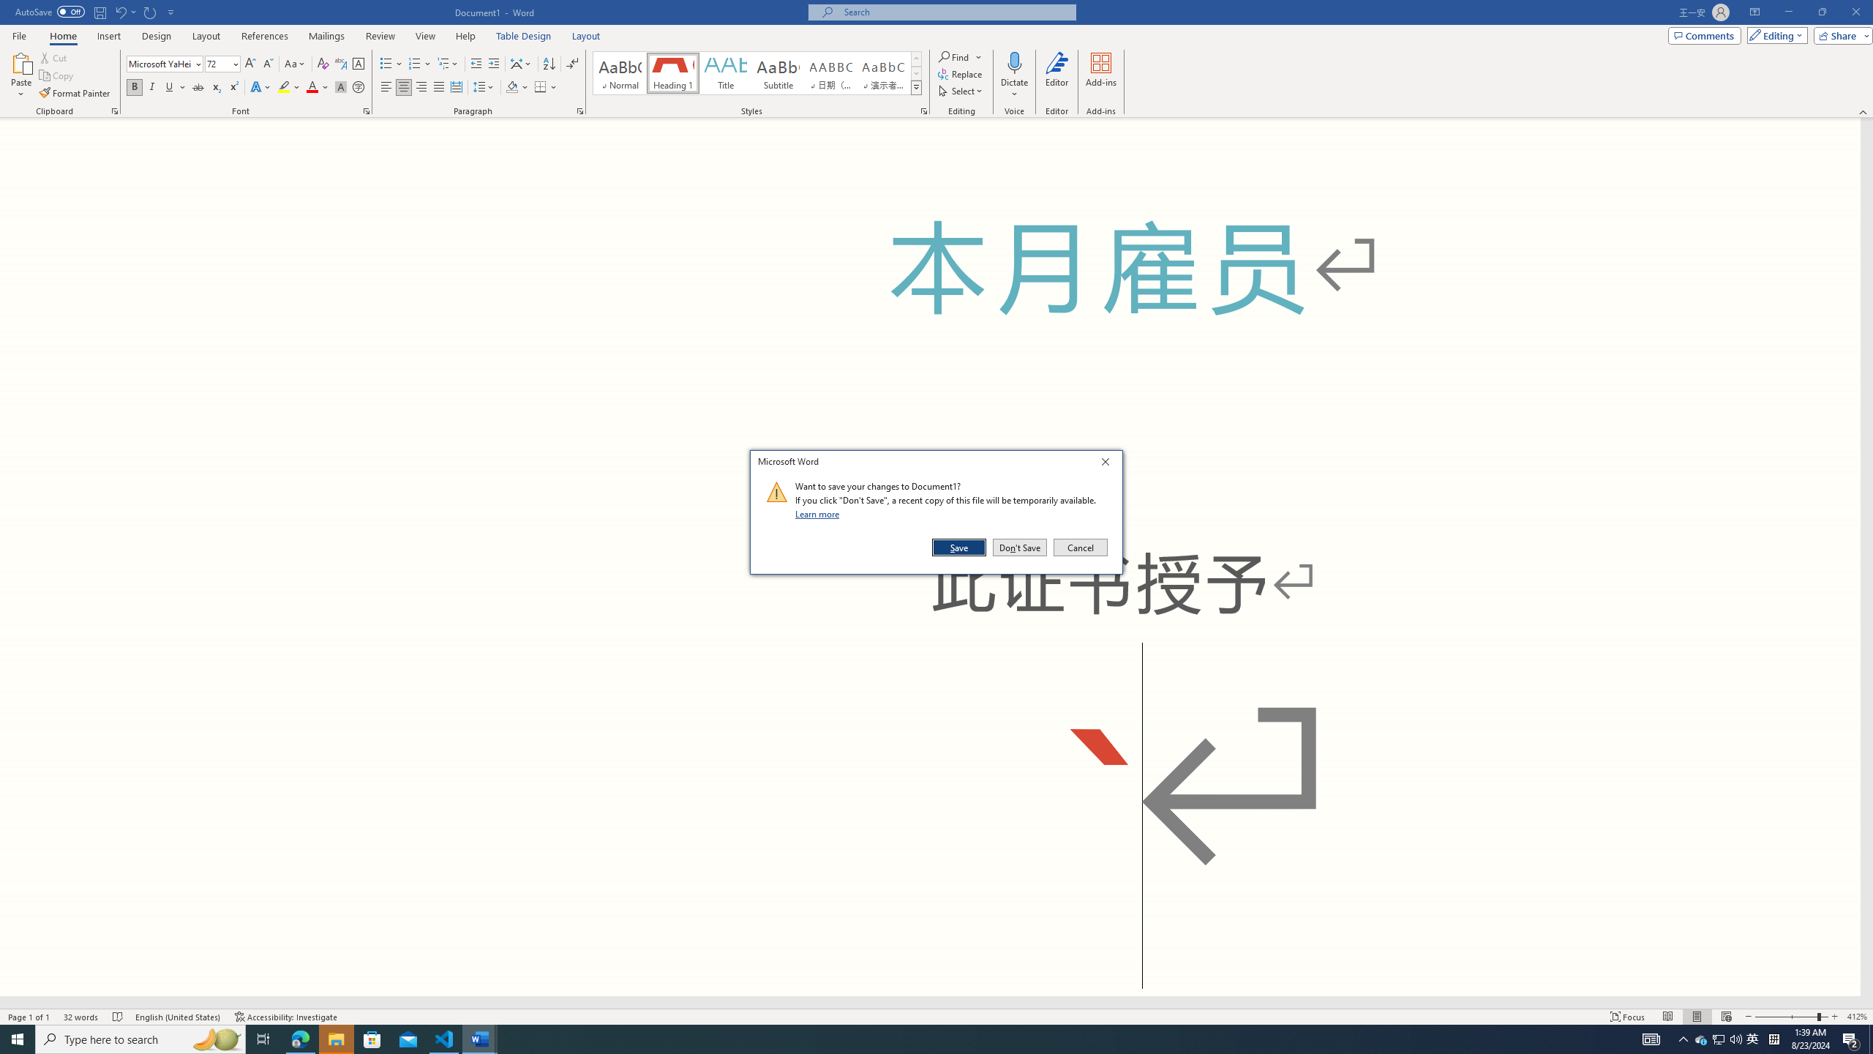 This screenshot has width=1873, height=1054. What do you see at coordinates (124, 12) in the screenshot?
I see `Undo Grow Font` at bounding box center [124, 12].